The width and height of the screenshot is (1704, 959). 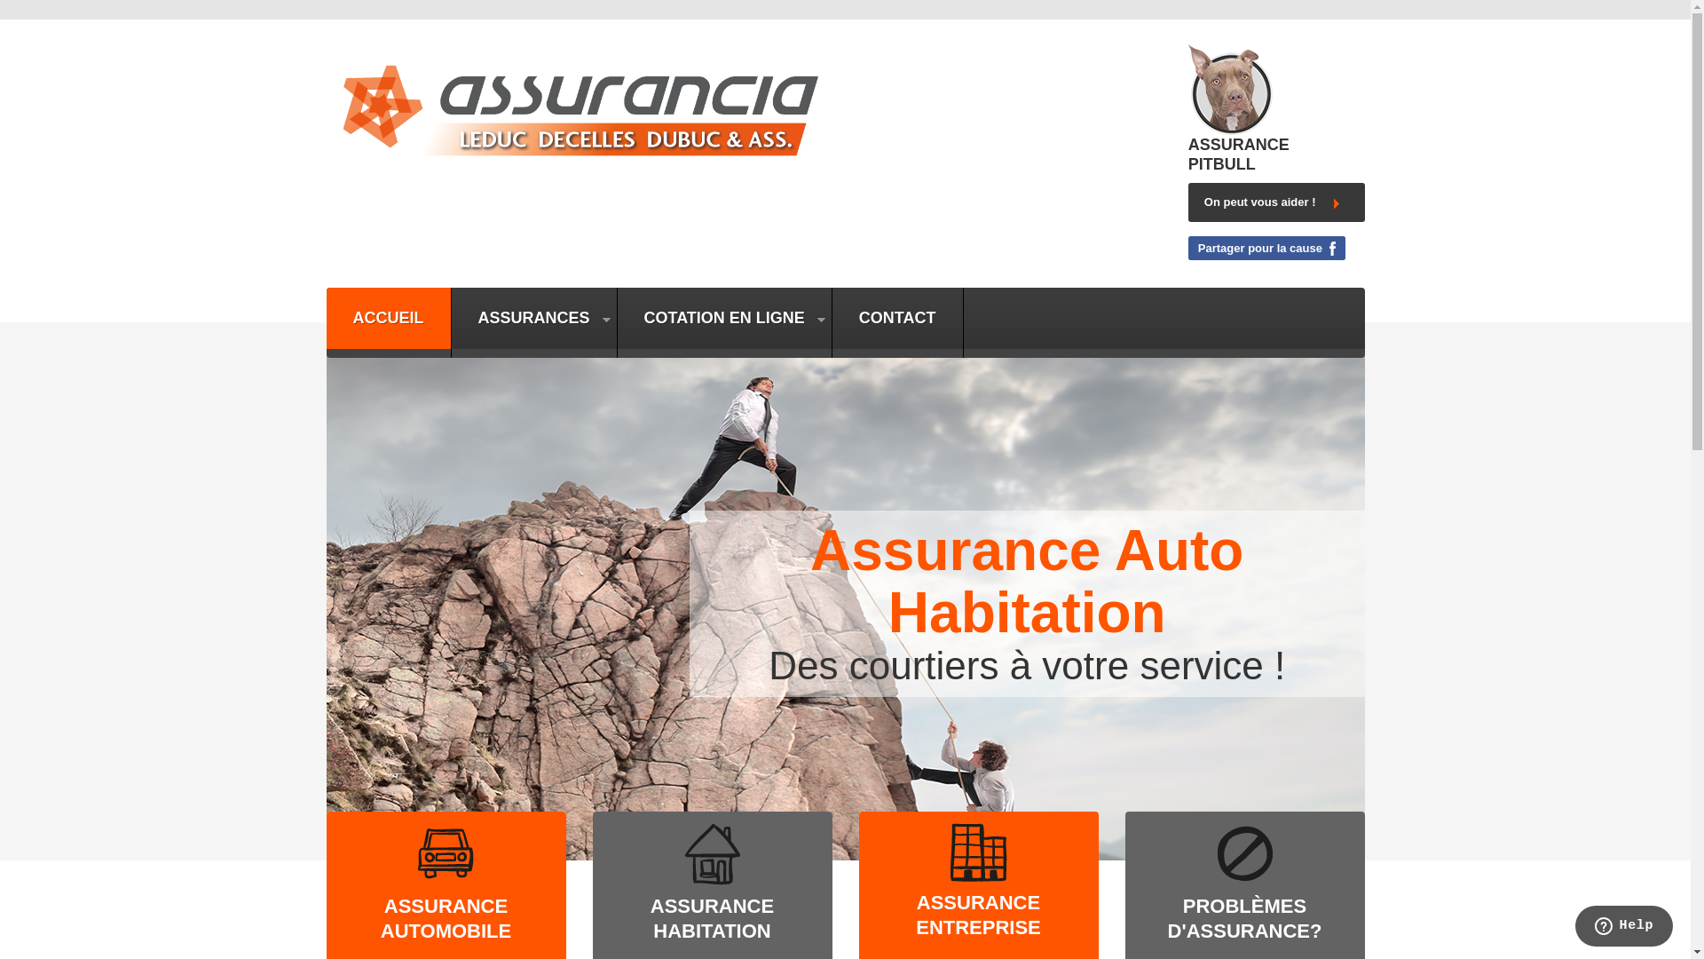 I want to click on On peut vous aider !, so click(x=1276, y=202).